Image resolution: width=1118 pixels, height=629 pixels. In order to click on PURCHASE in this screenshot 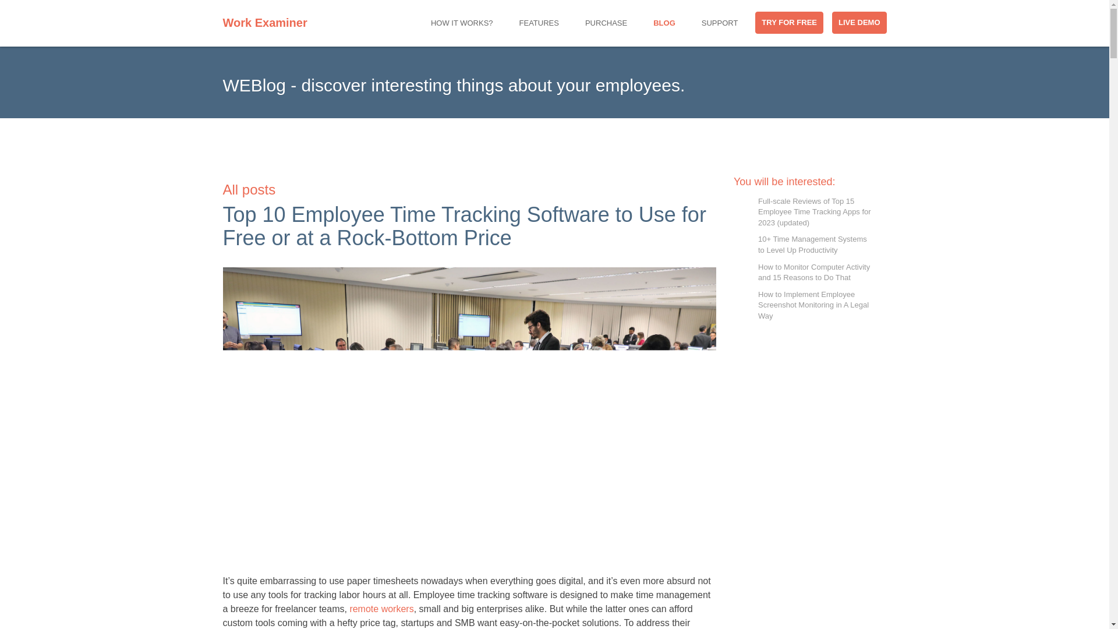, I will do `click(606, 23)`.